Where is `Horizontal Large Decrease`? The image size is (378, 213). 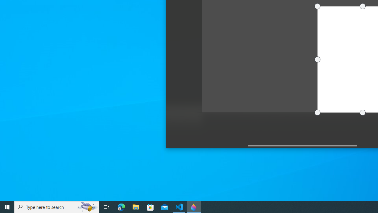 Horizontal Large Decrease is located at coordinates (207, 146).